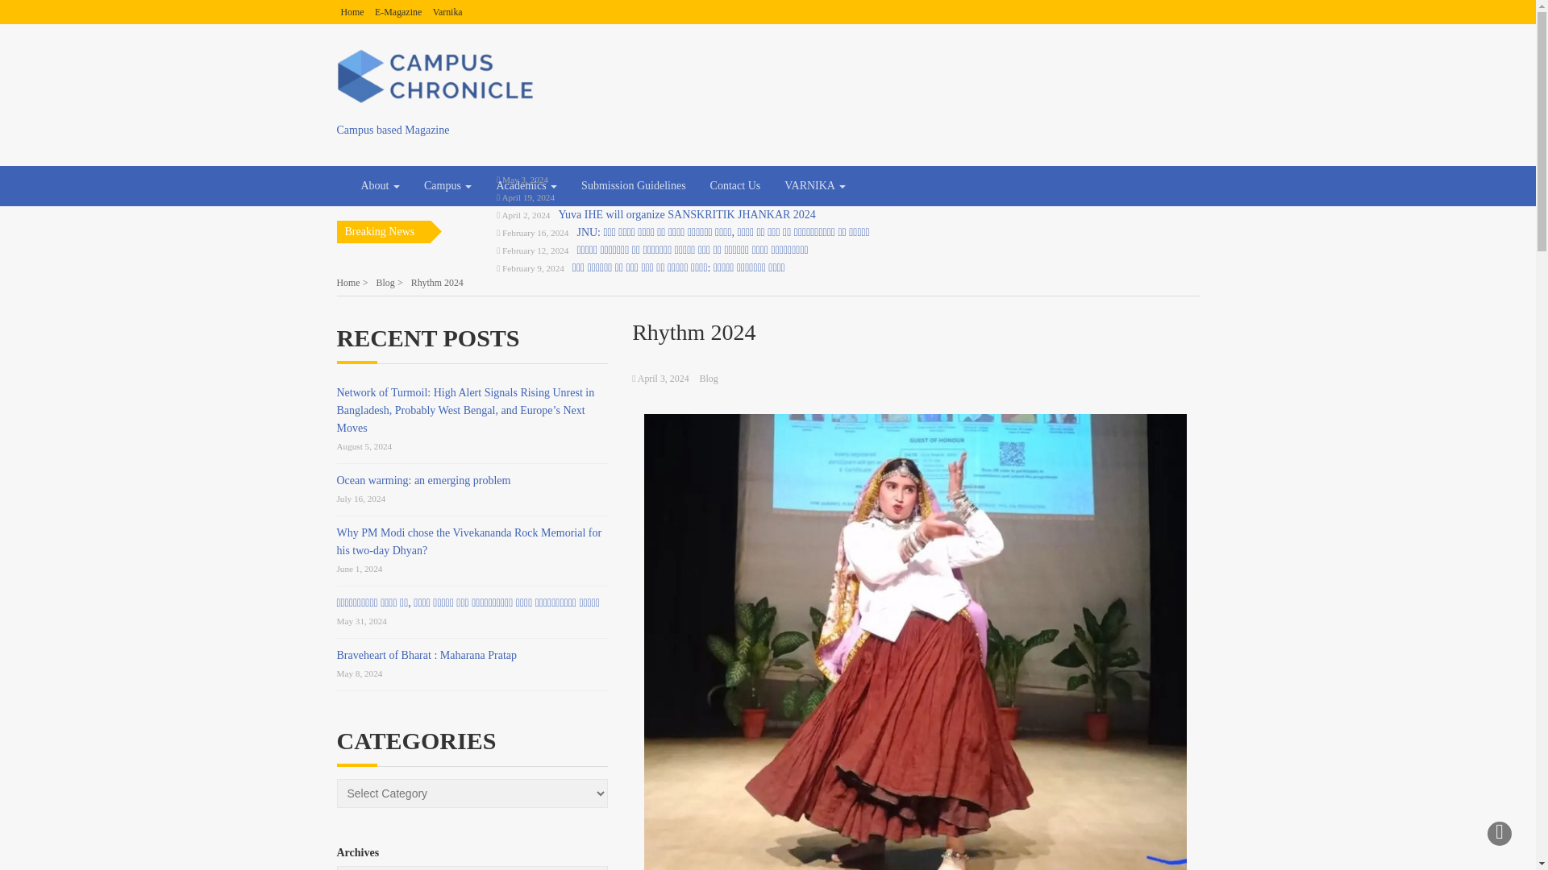  I want to click on Varnika, so click(448, 11).